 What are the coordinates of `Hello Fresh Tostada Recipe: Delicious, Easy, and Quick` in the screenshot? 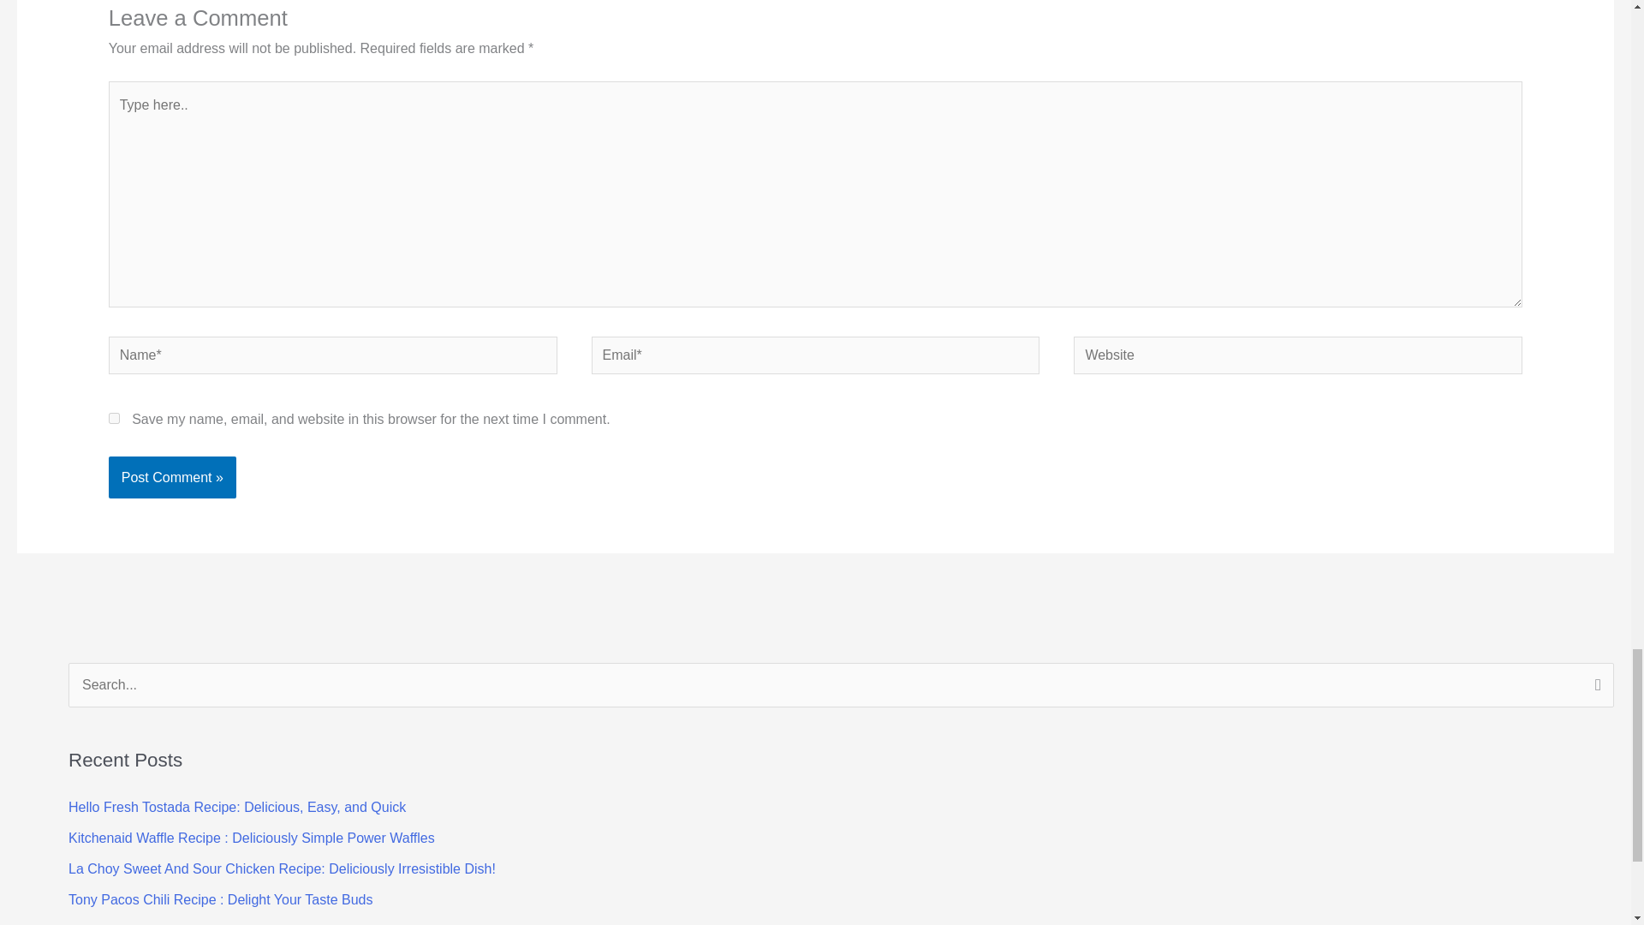 It's located at (237, 807).